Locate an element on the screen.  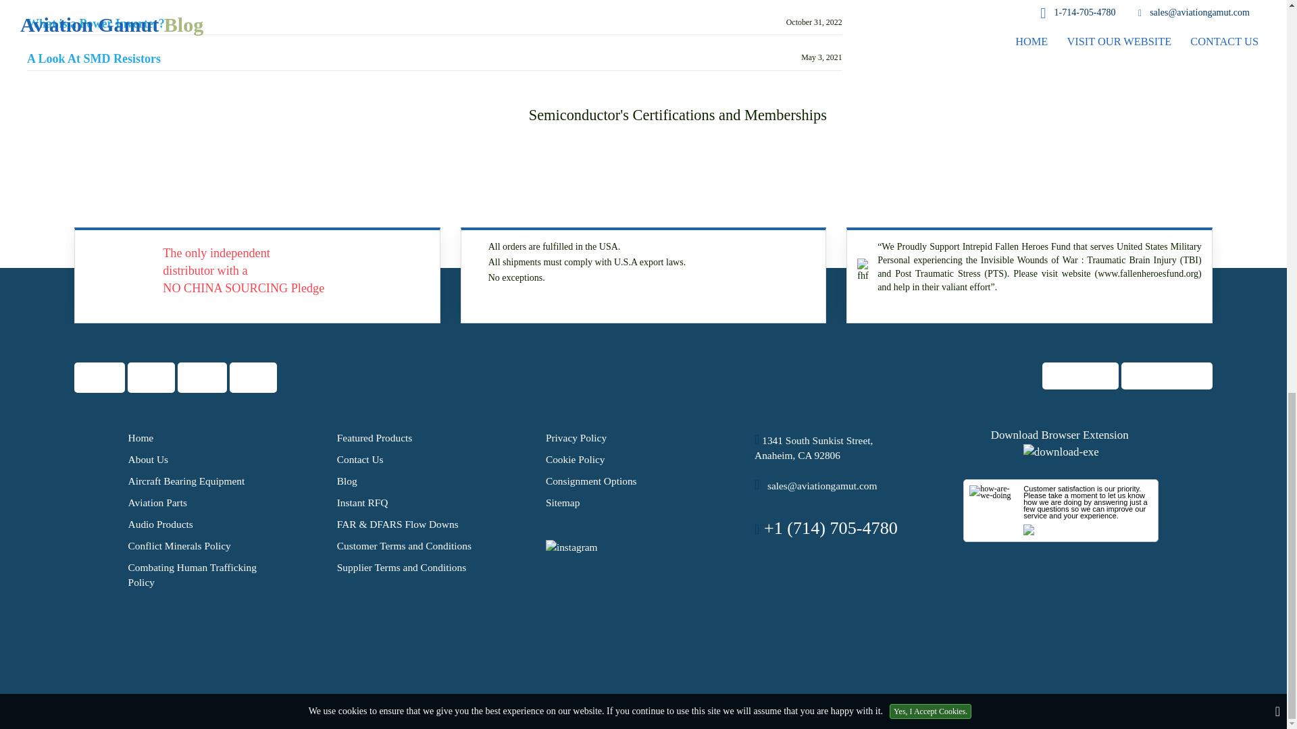
Aircraft Bearing Equipment is located at coordinates (186, 481).